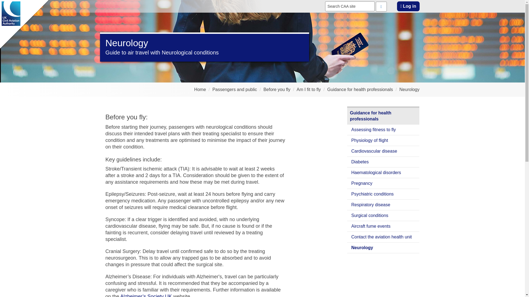 The height and width of the screenshot is (297, 529). What do you see at coordinates (200, 89) in the screenshot?
I see `Home` at bounding box center [200, 89].